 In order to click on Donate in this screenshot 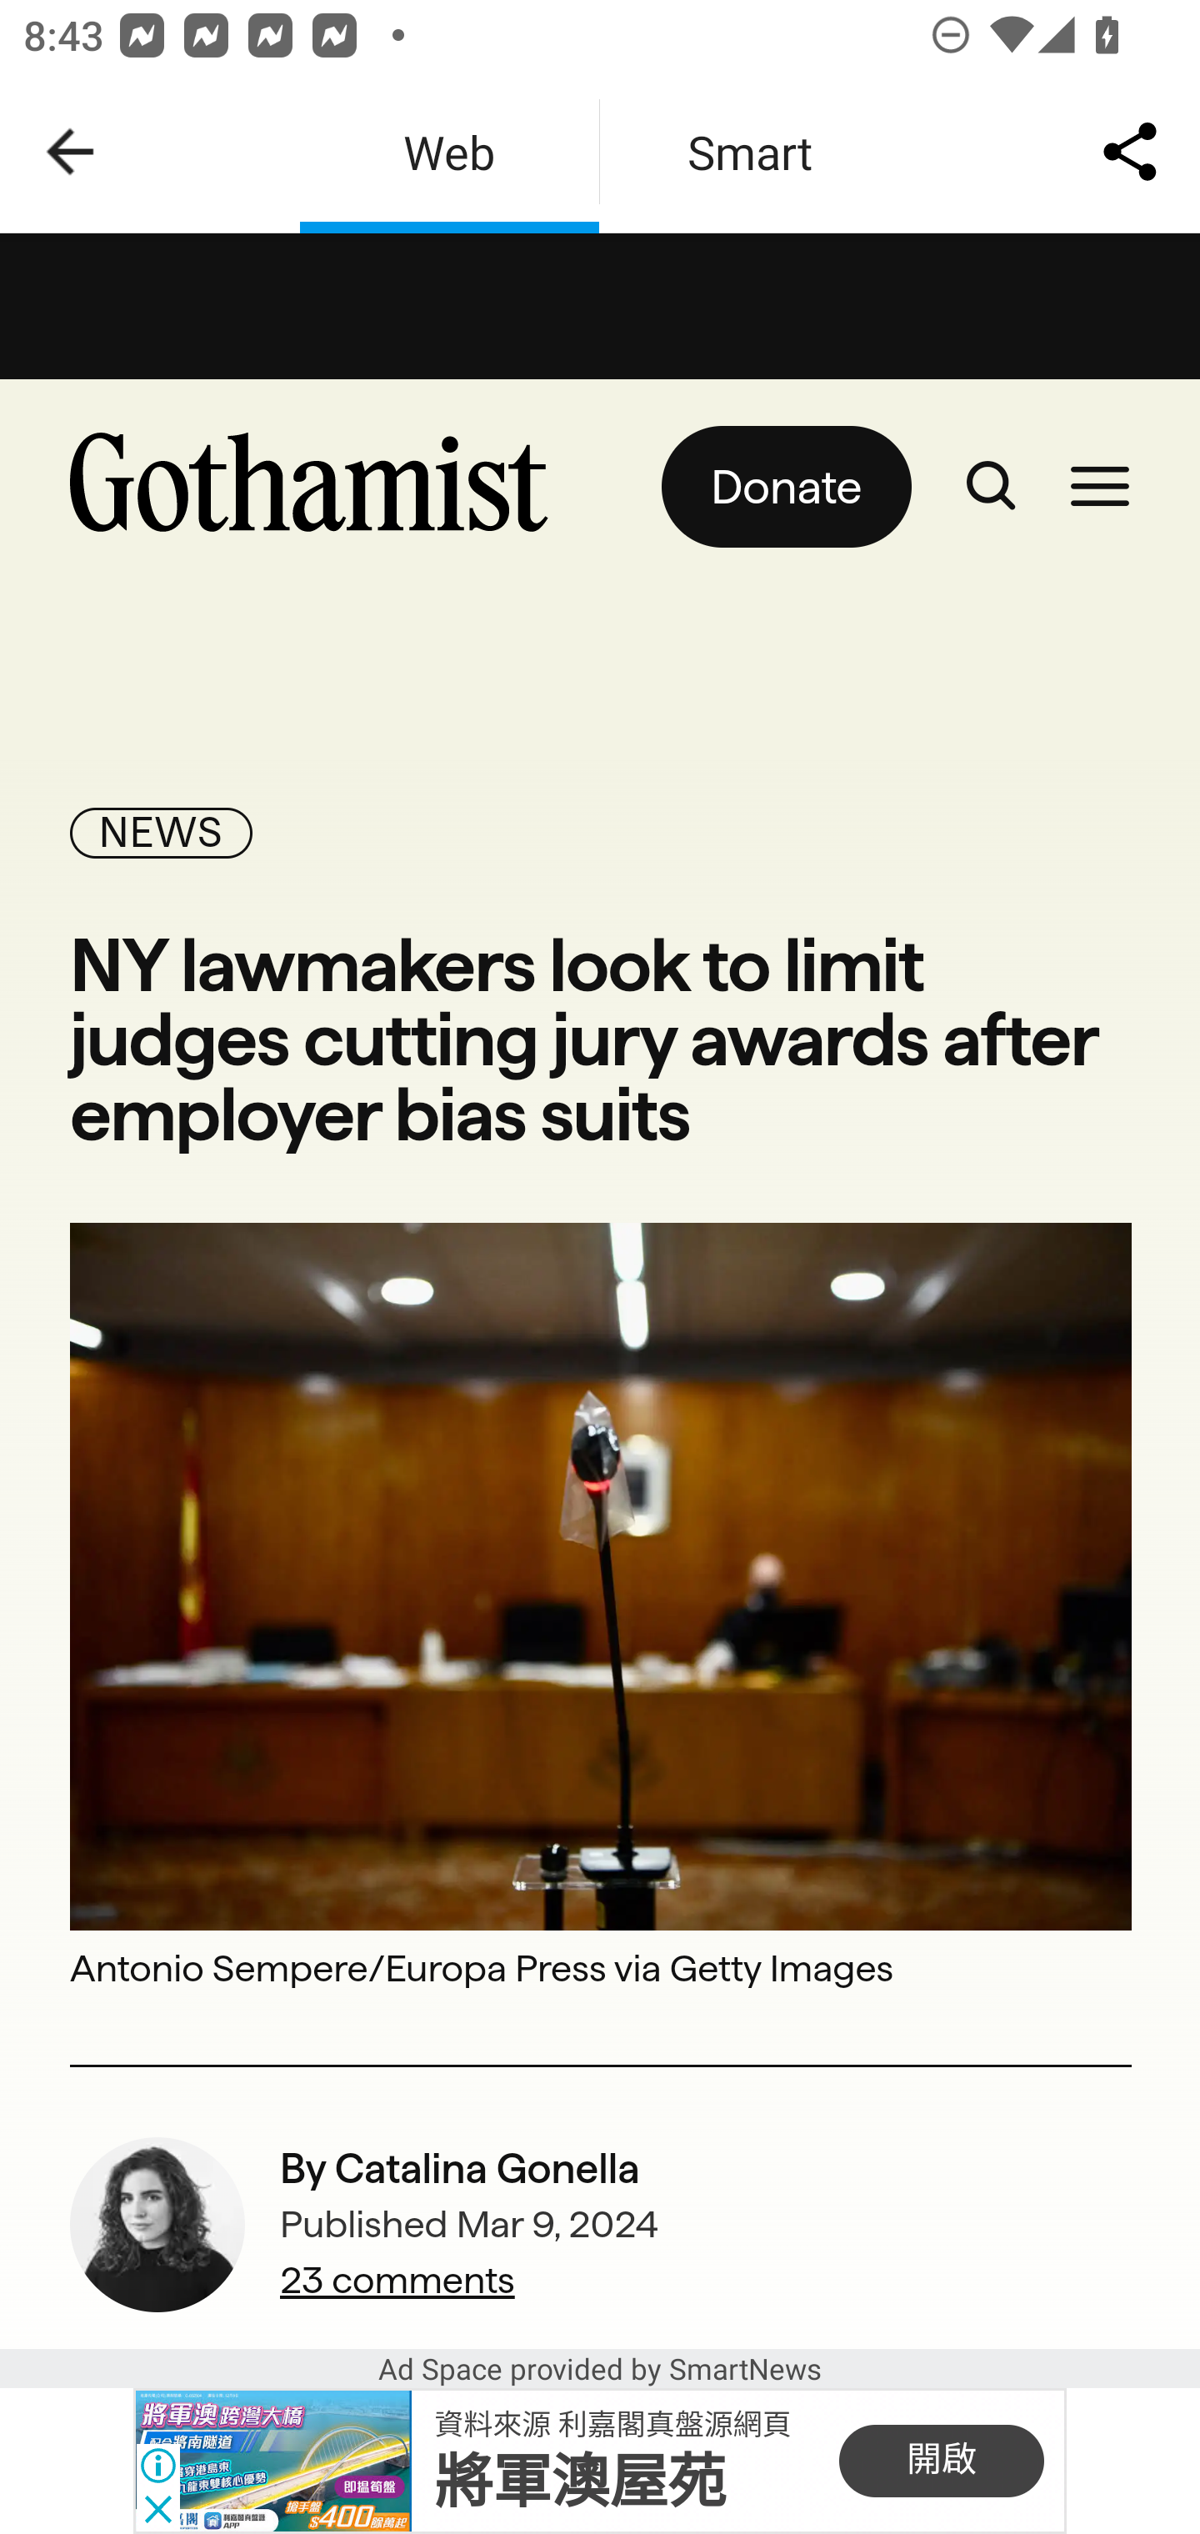, I will do `click(785, 486)`.